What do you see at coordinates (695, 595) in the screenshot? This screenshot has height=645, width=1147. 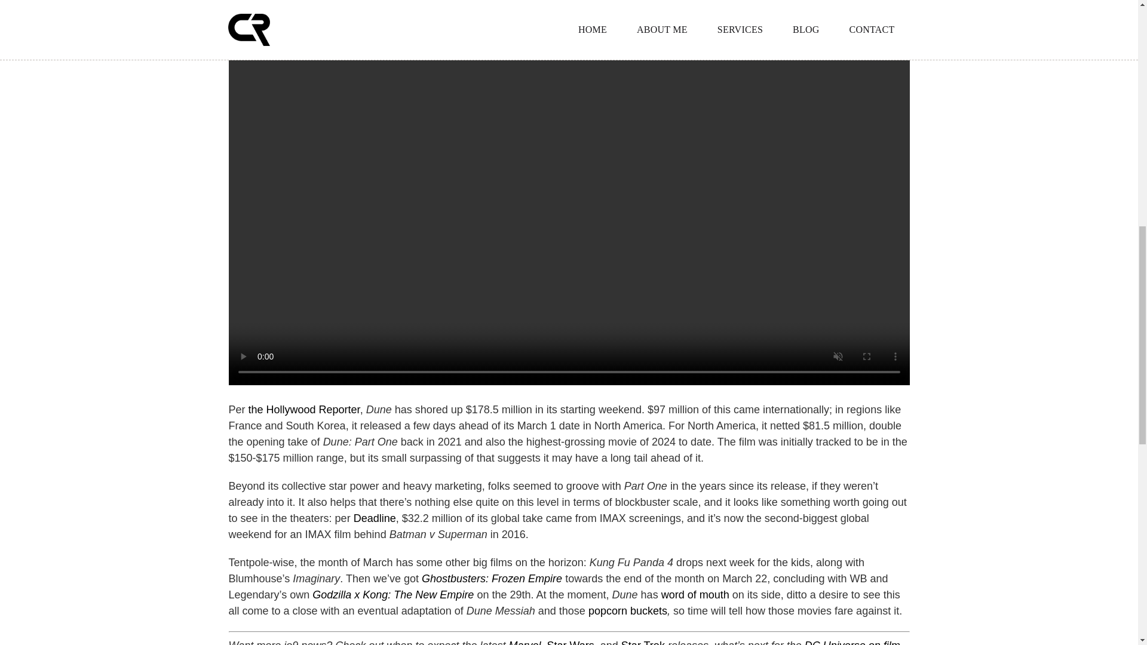 I see `word of mouth` at bounding box center [695, 595].